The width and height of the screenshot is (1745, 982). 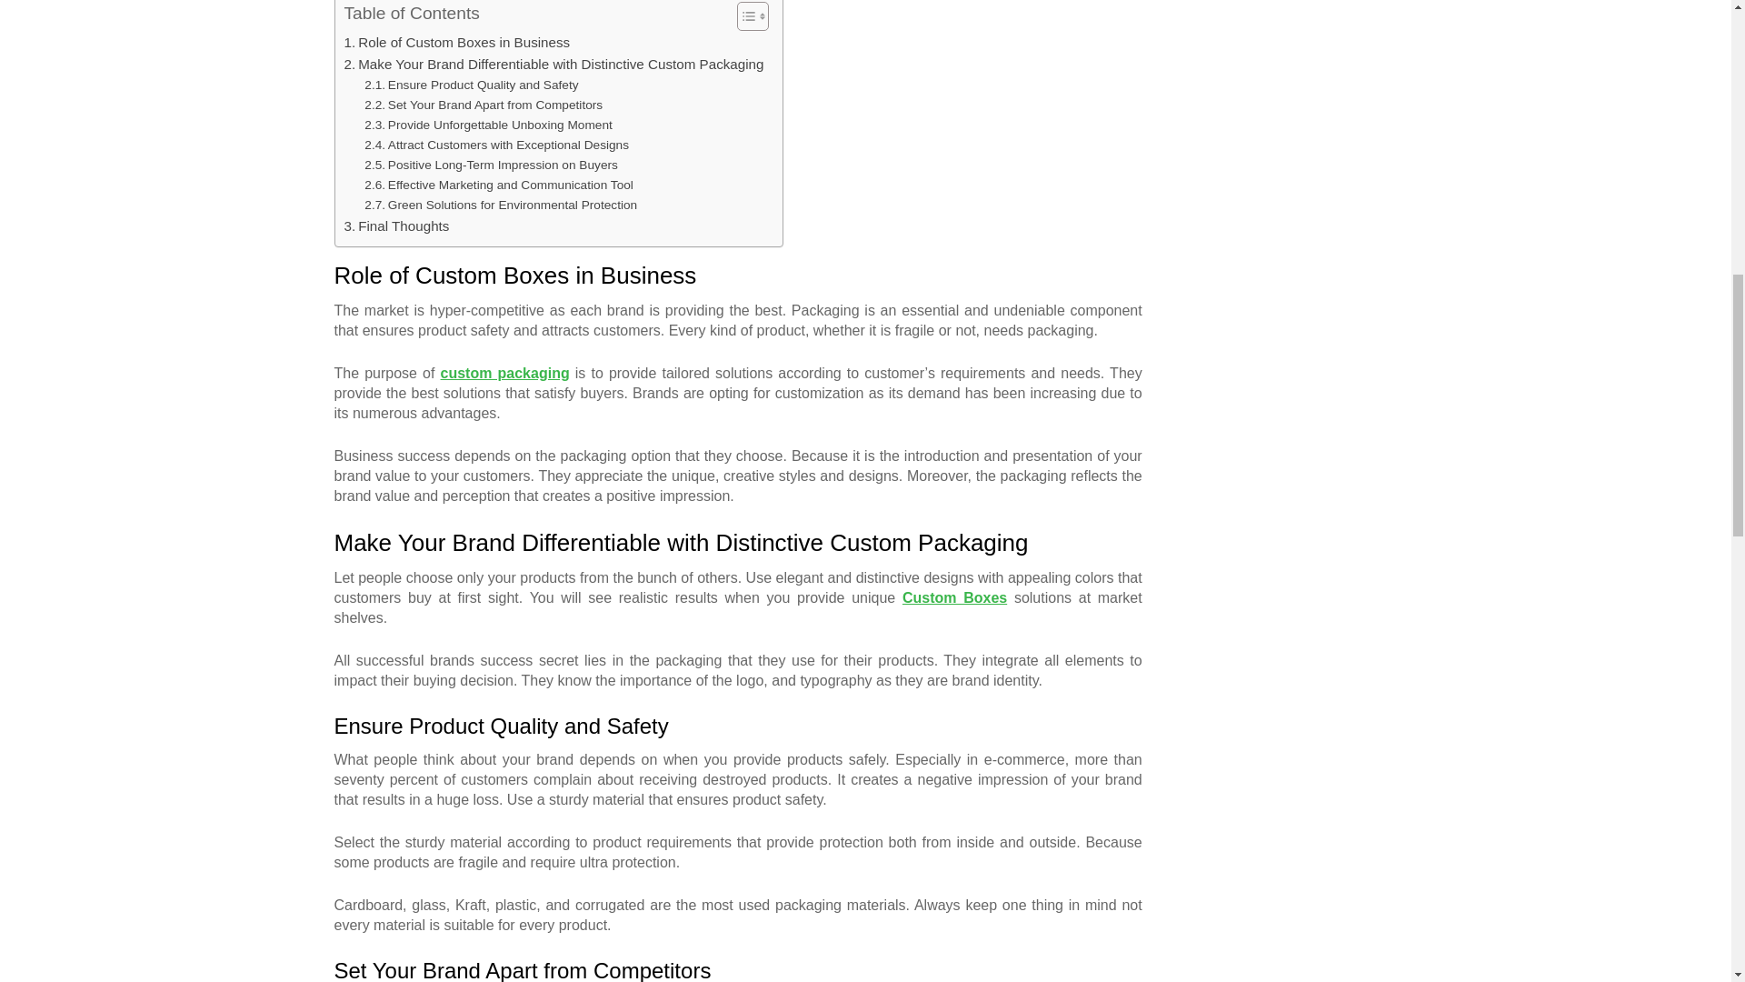 What do you see at coordinates (471, 85) in the screenshot?
I see `Ensure Product Quality and Safety` at bounding box center [471, 85].